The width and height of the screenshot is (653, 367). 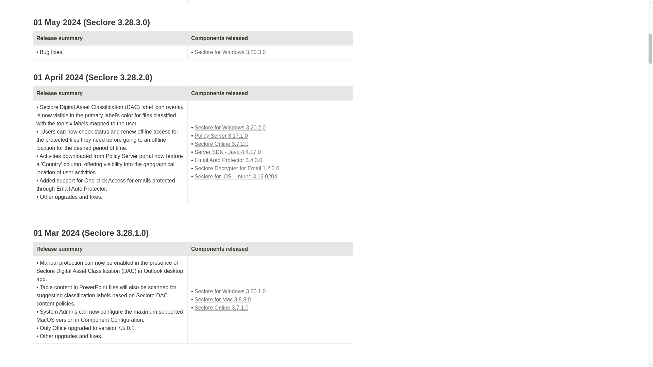 What do you see at coordinates (230, 128) in the screenshot?
I see `Seclore for Windows 3.20.2.0` at bounding box center [230, 128].